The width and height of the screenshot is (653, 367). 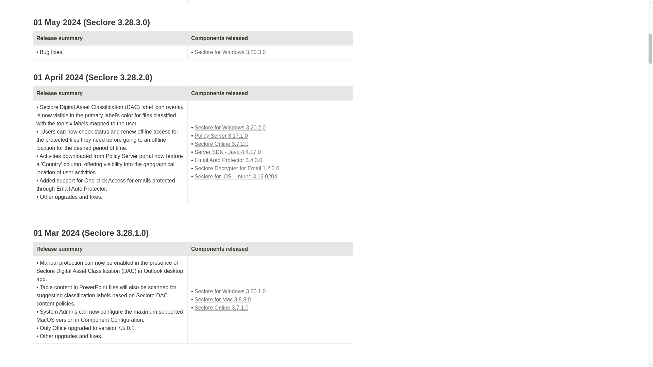 What do you see at coordinates (230, 128) in the screenshot?
I see `Seclore for Windows 3.20.2.0` at bounding box center [230, 128].